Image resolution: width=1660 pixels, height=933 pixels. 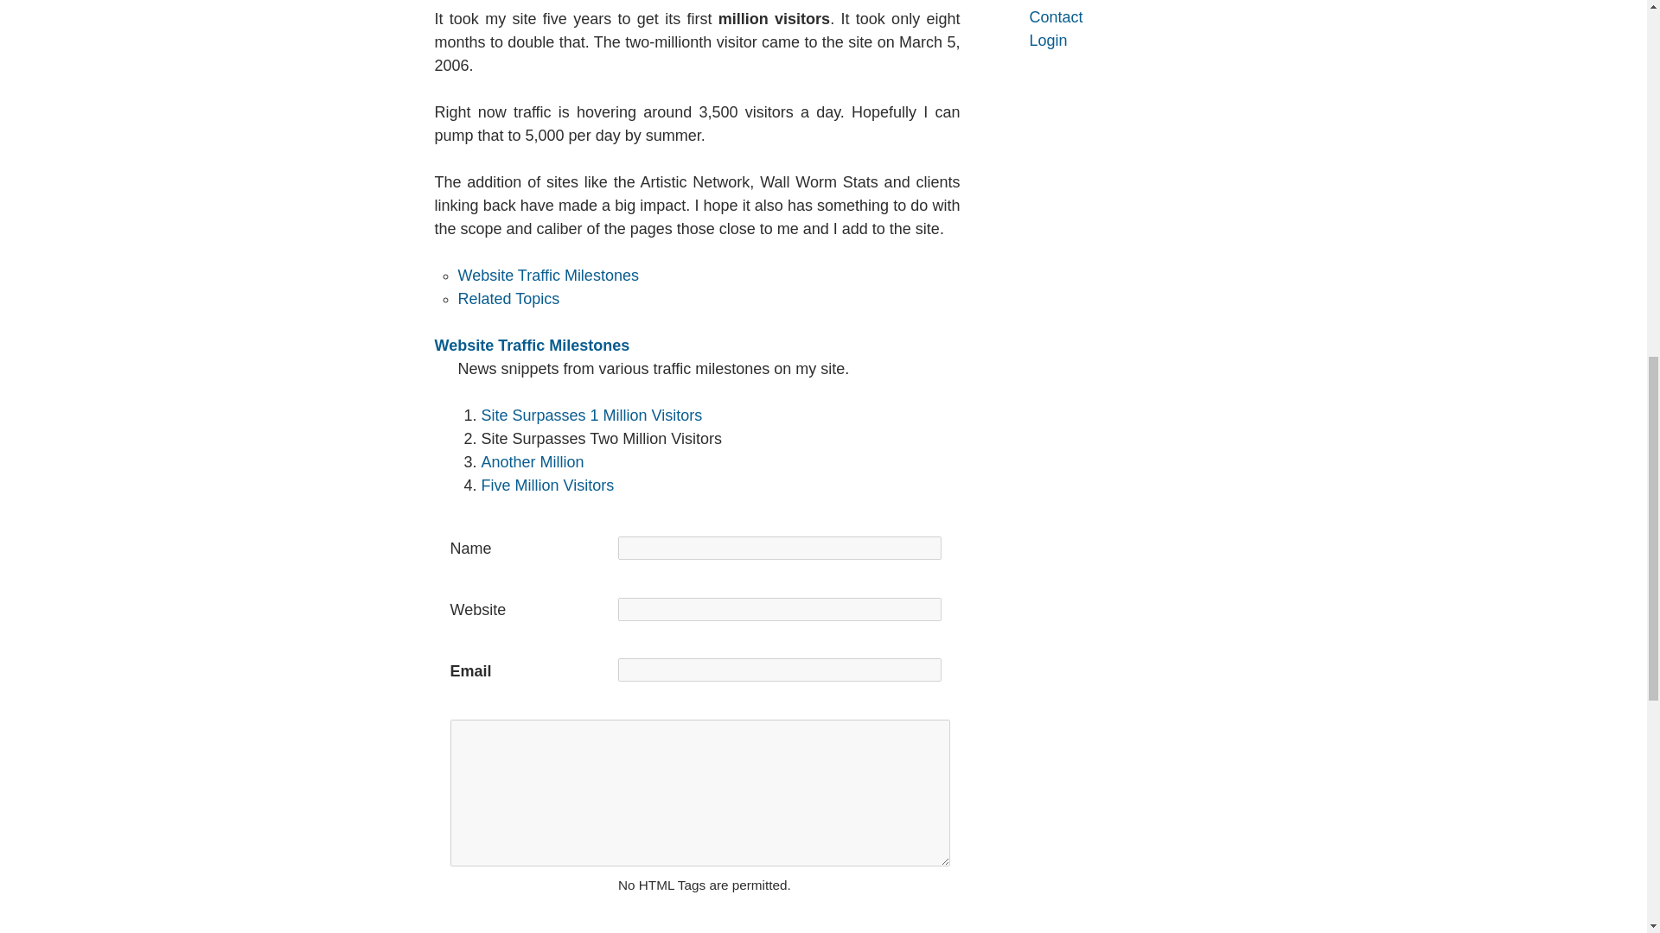 I want to click on Contact, so click(x=1108, y=17).